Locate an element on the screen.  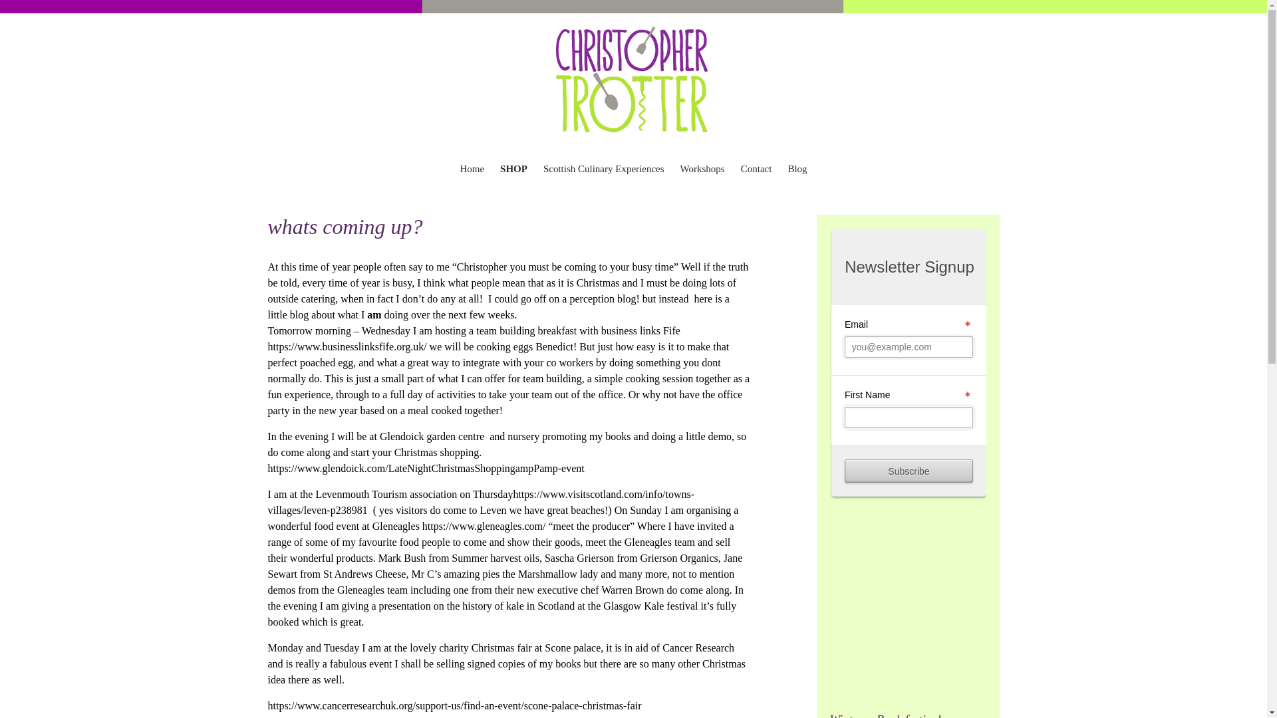
SHOP is located at coordinates (513, 169).